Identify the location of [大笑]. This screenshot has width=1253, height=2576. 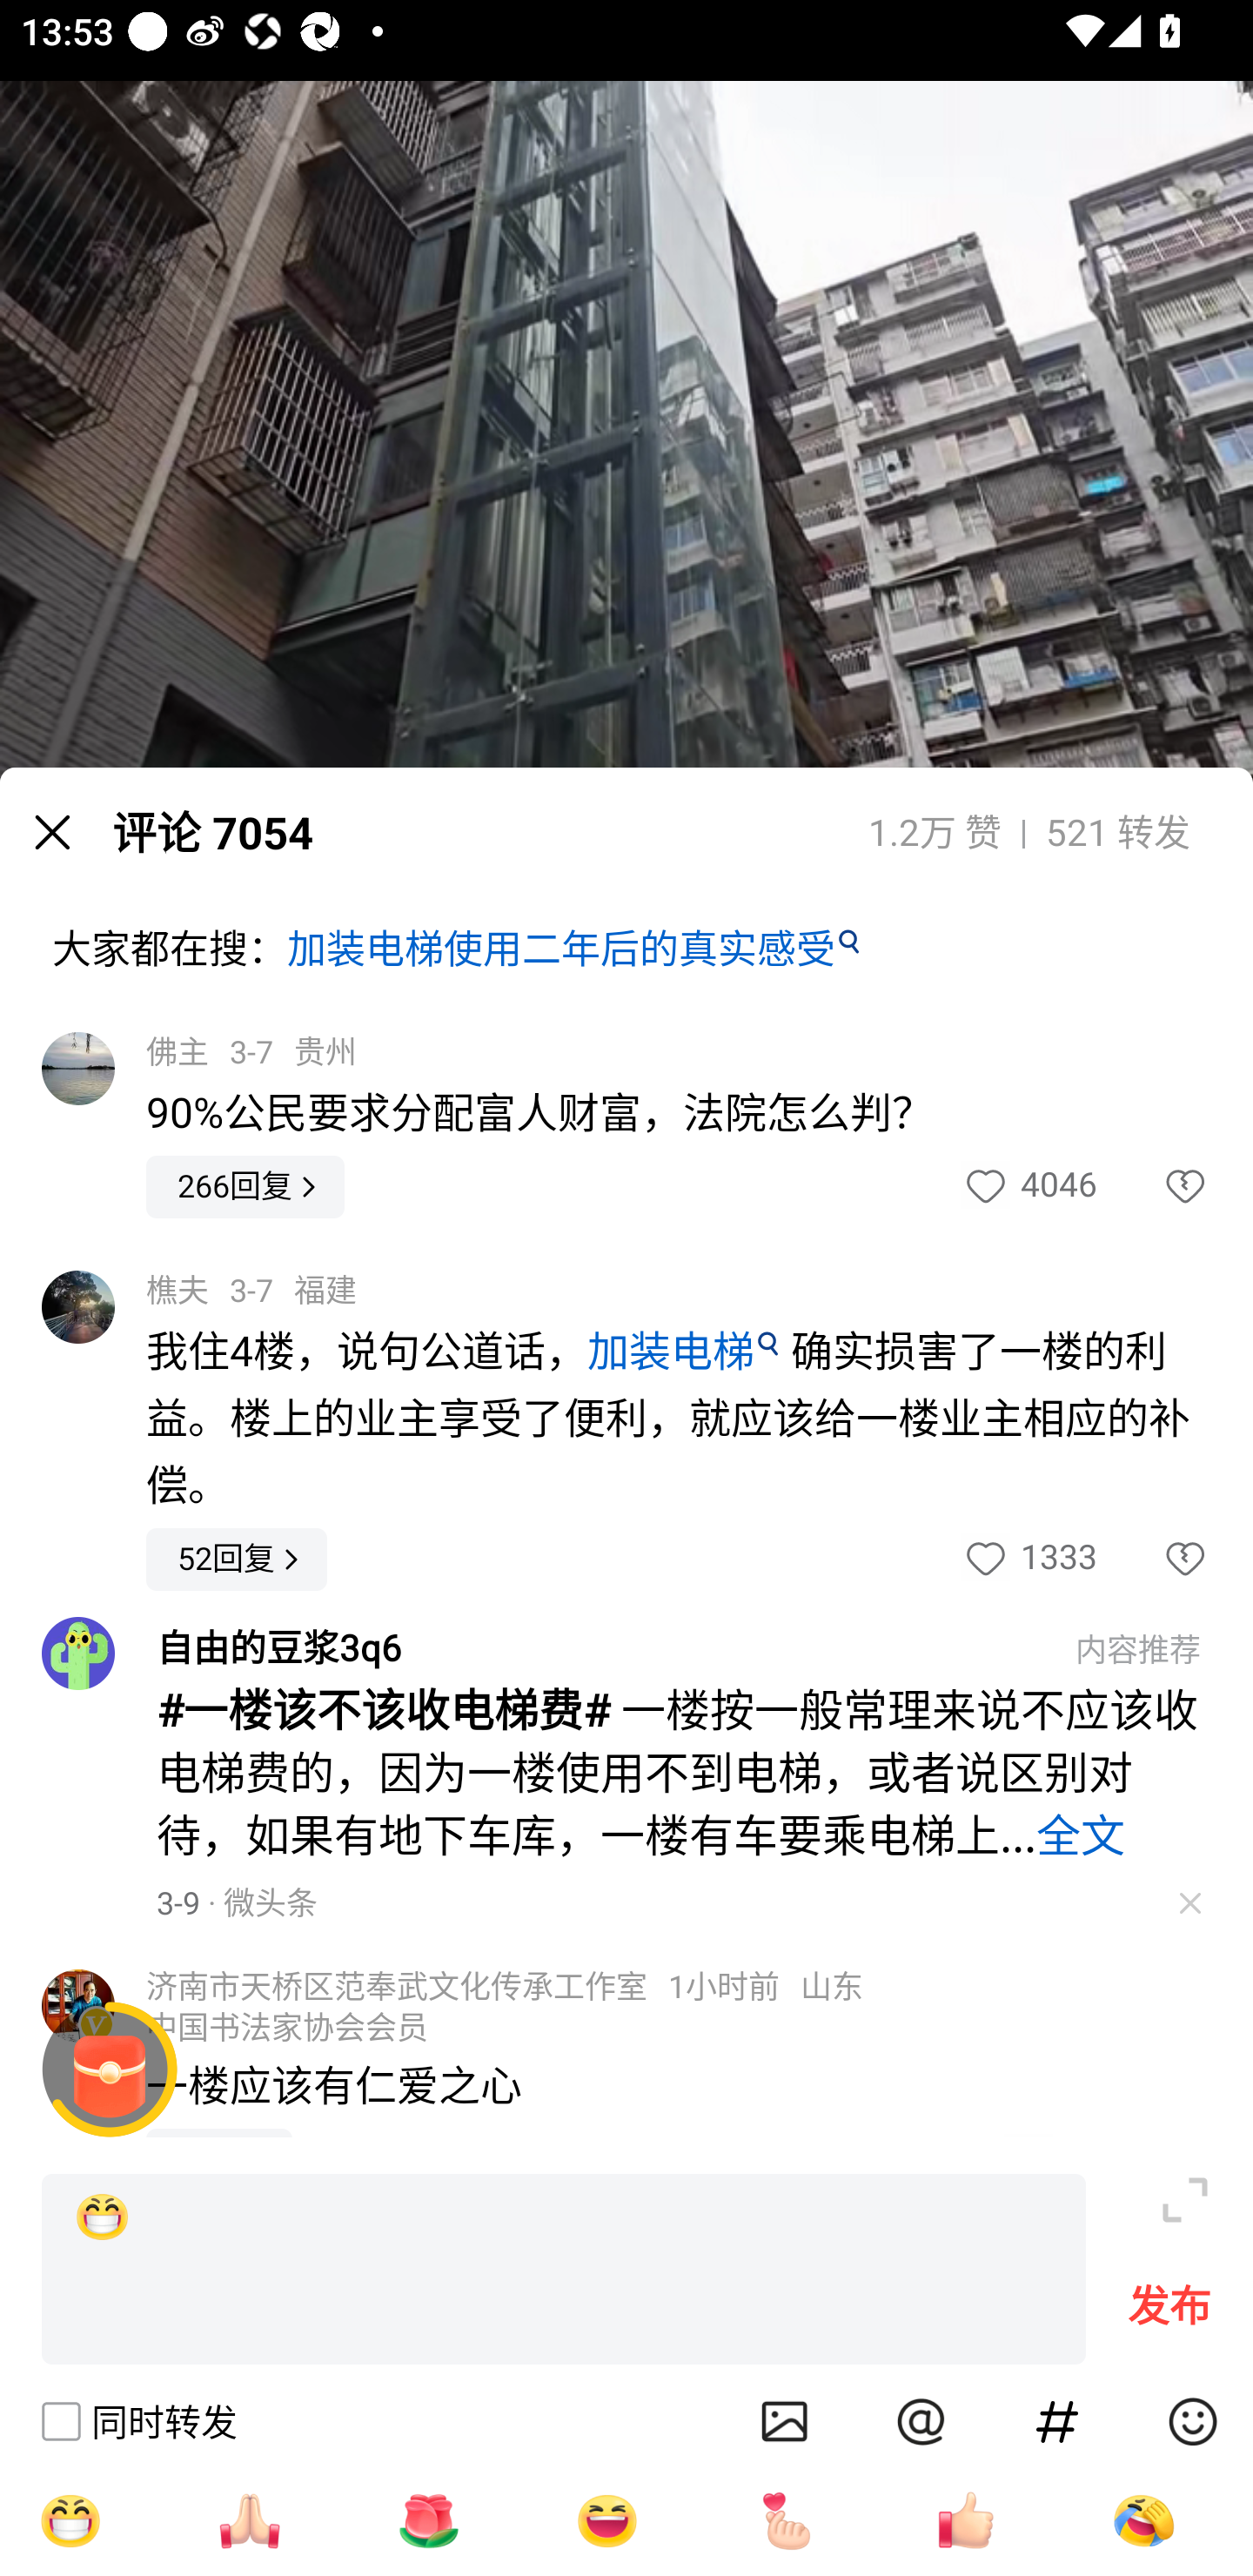
(607, 2520).